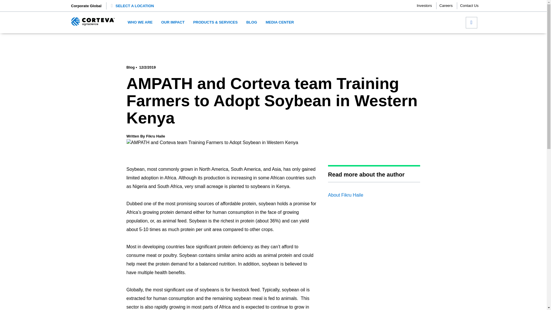 The width and height of the screenshot is (551, 310). What do you see at coordinates (398, 41) in the screenshot?
I see `LinkedIn` at bounding box center [398, 41].